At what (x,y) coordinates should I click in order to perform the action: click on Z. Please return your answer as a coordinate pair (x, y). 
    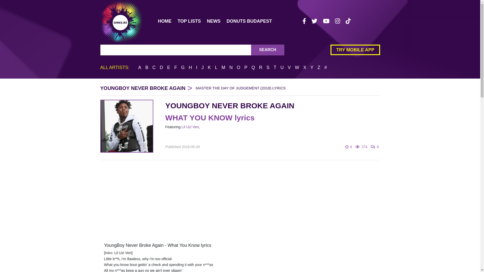
    Looking at the image, I should click on (319, 67).